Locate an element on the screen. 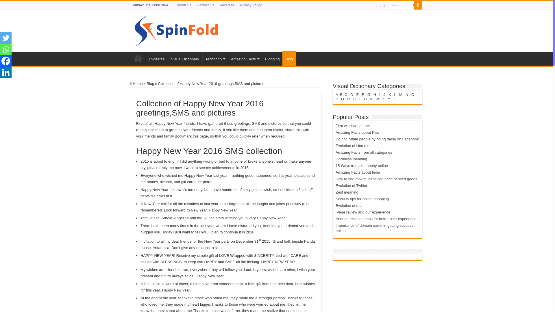 The height and width of the screenshot is (312, 555). Search is located at coordinates (418, 5).